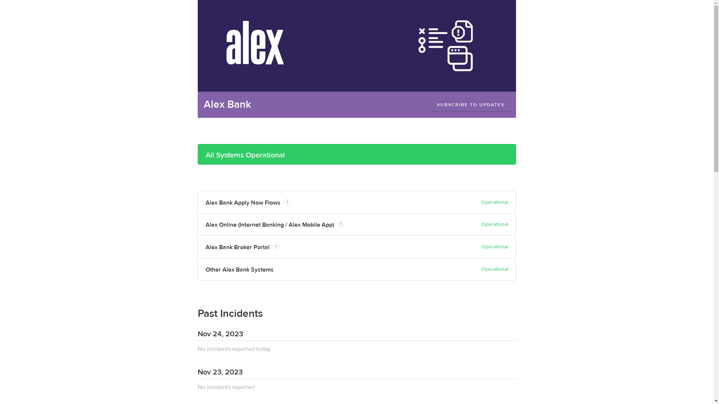 This screenshot has width=719, height=404. What do you see at coordinates (228, 105) in the screenshot?
I see `Alex Bank` at bounding box center [228, 105].